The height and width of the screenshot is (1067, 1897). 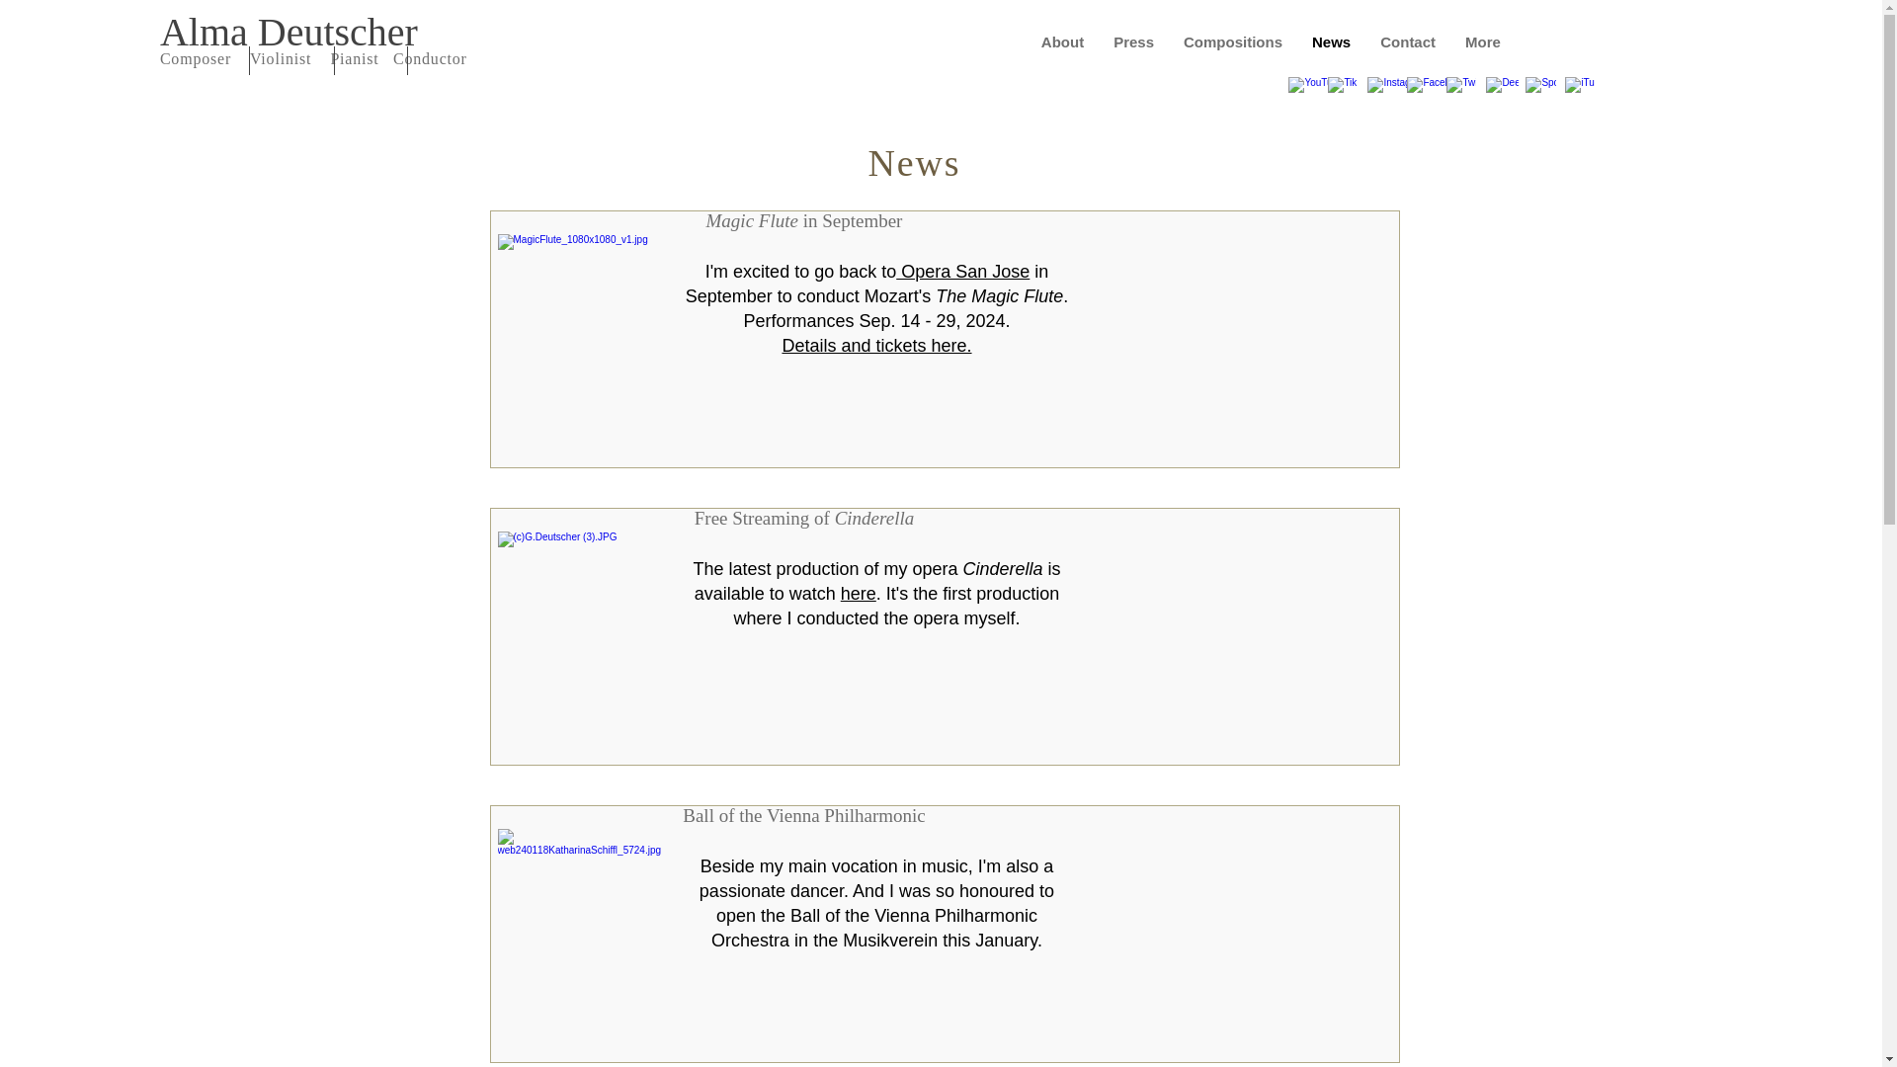 I want to click on Compositions, so click(x=1233, y=45).